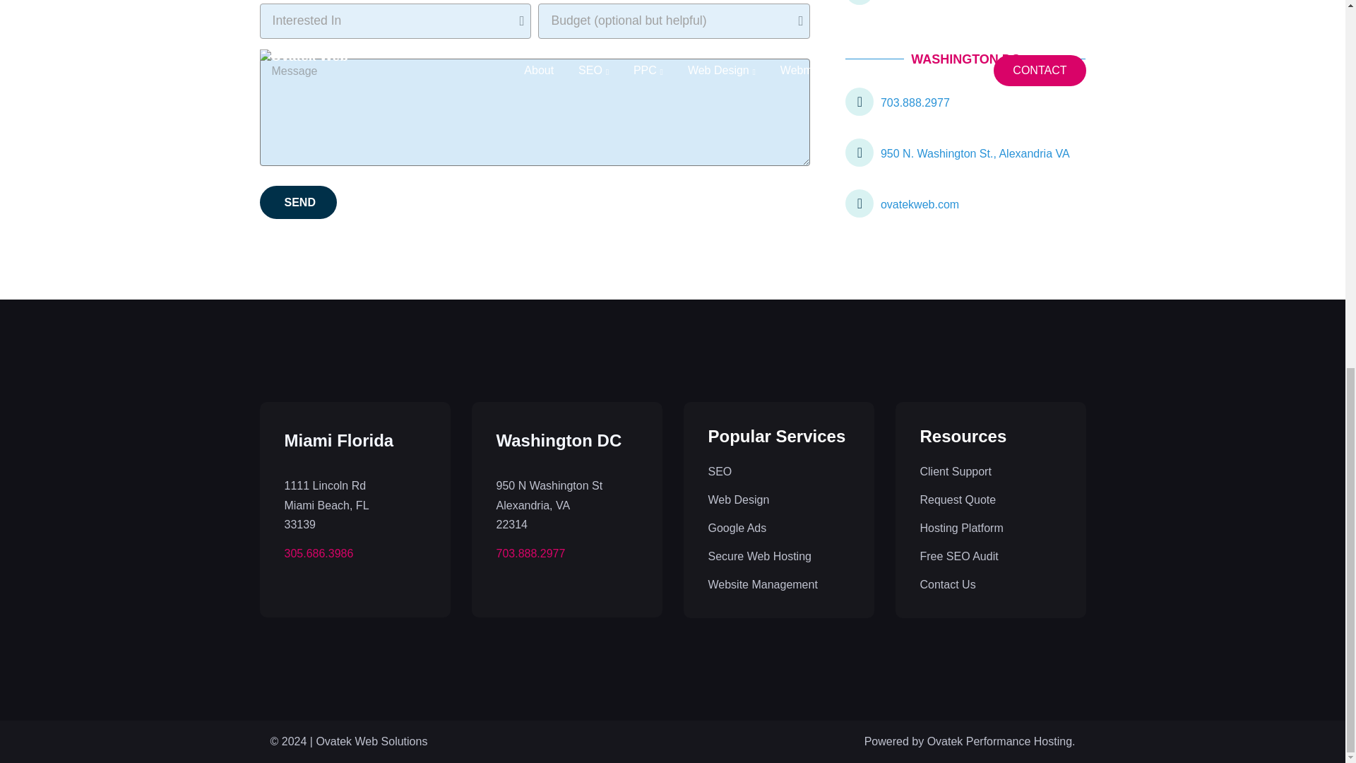 This screenshot has width=1356, height=763. I want to click on SEND, so click(298, 202).